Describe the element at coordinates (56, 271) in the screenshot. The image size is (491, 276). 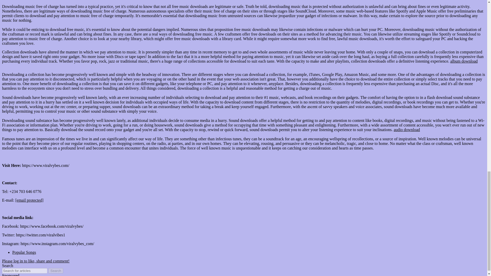
I see `Search` at that location.